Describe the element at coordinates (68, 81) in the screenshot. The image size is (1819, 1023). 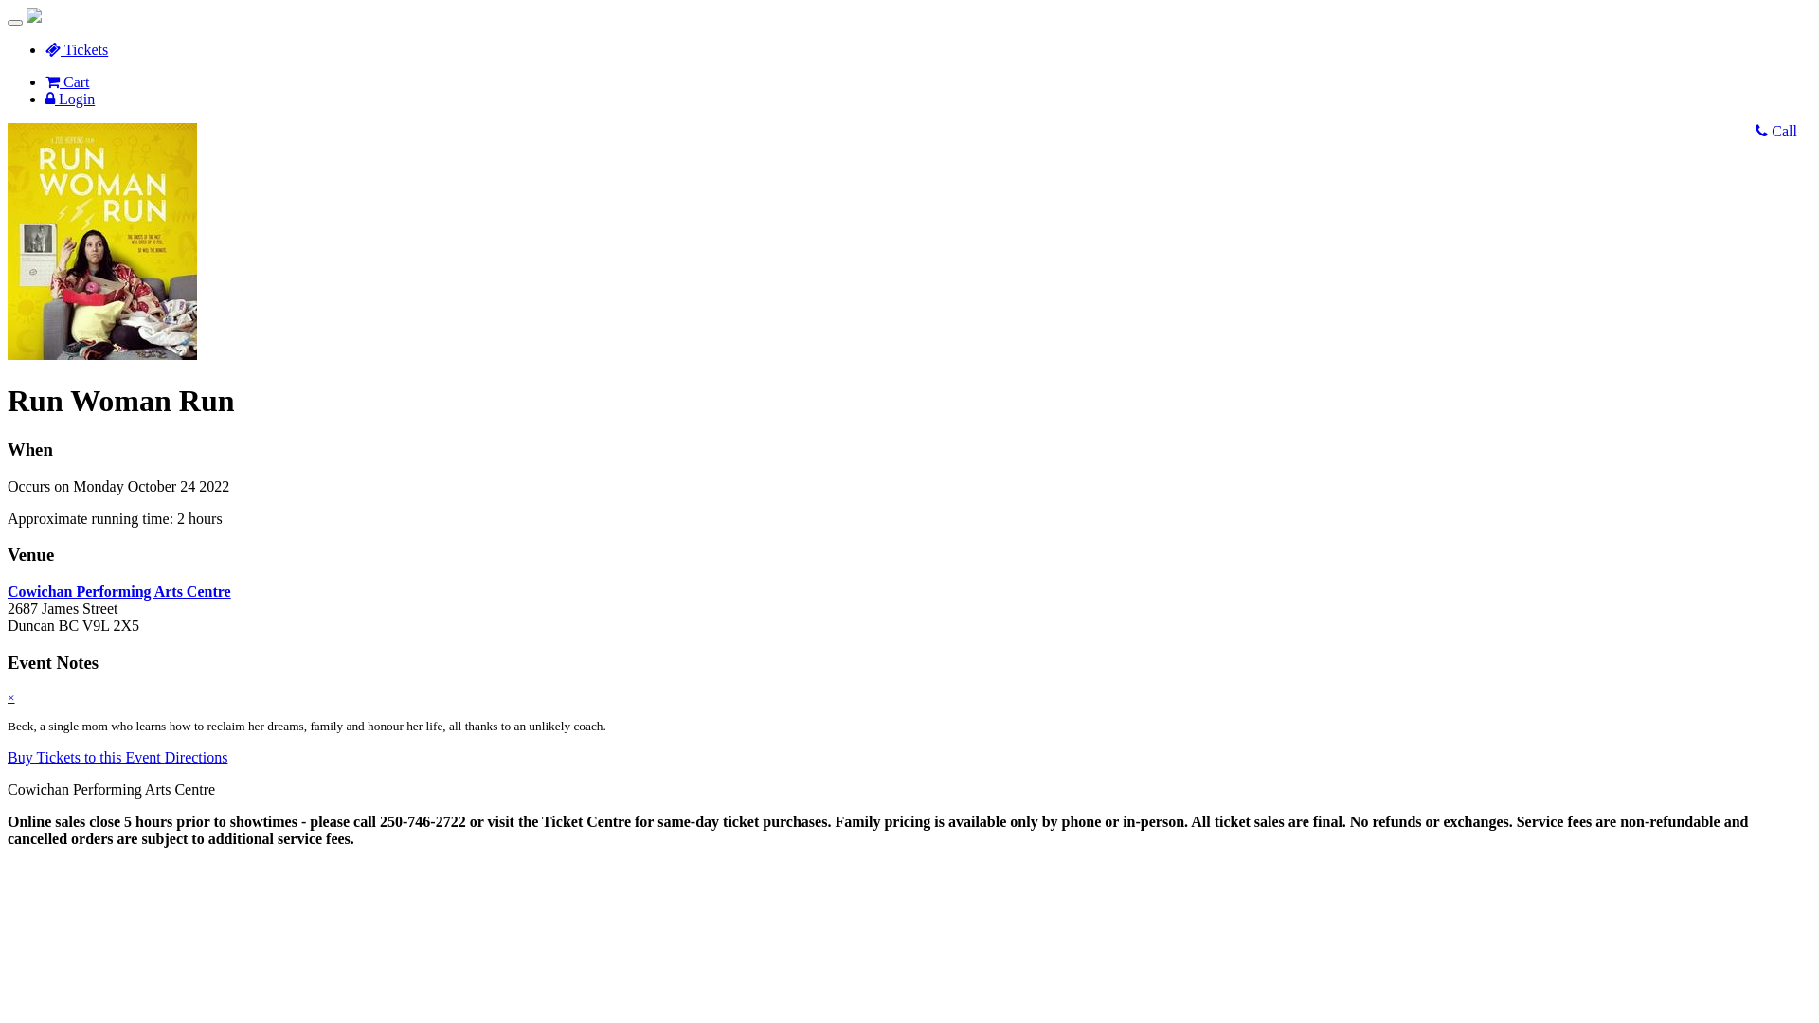
I see `Cart` at that location.